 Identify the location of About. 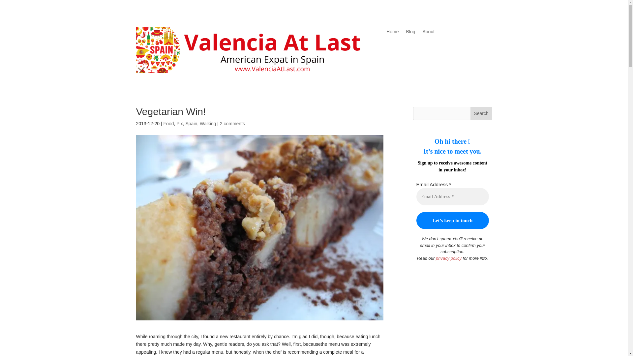
(428, 33).